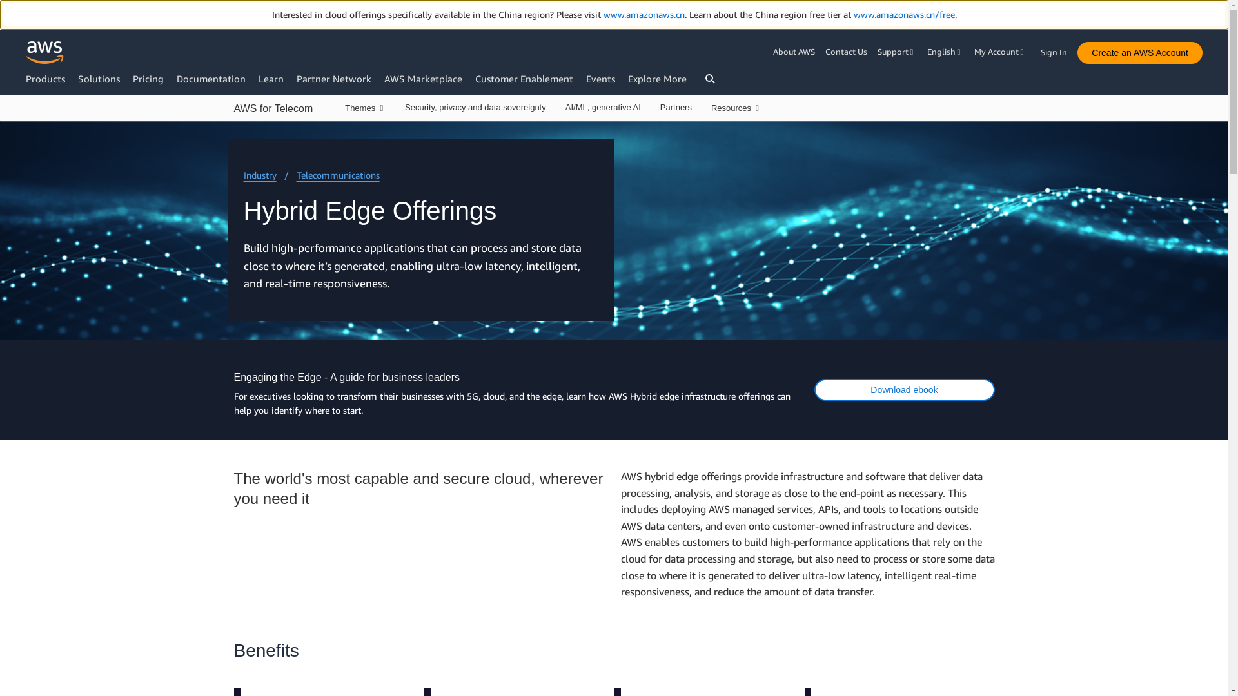 The image size is (1238, 696). I want to click on Create an AWS Account, so click(1139, 53).